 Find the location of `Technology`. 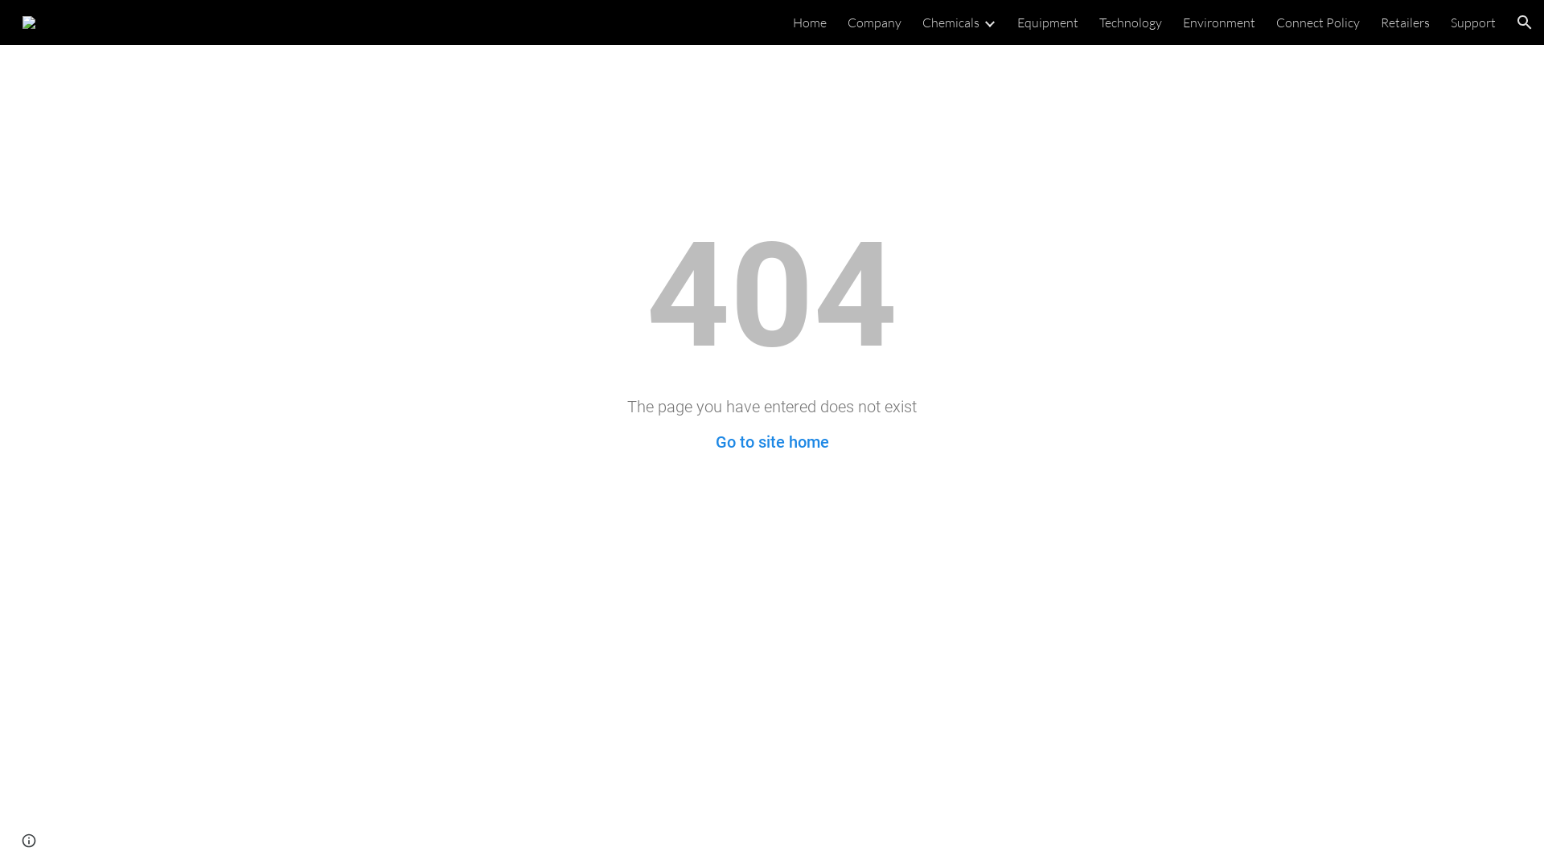

Technology is located at coordinates (1131, 23).